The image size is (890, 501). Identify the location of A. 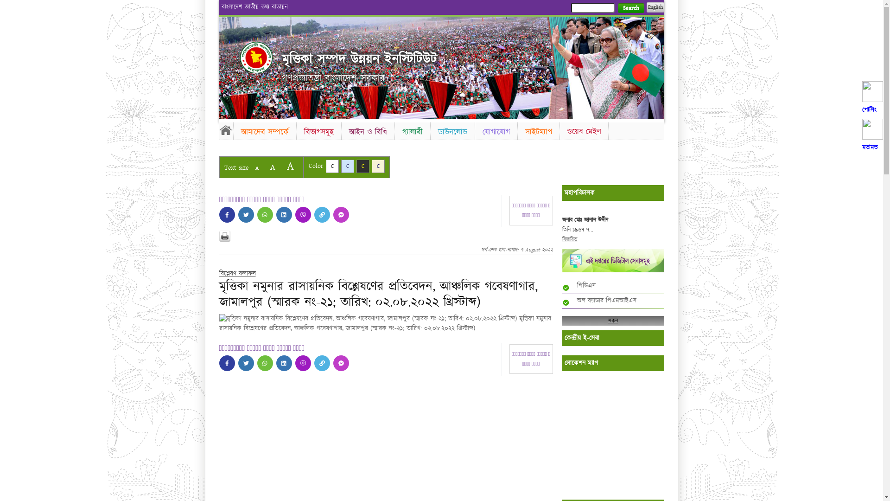
(290, 166).